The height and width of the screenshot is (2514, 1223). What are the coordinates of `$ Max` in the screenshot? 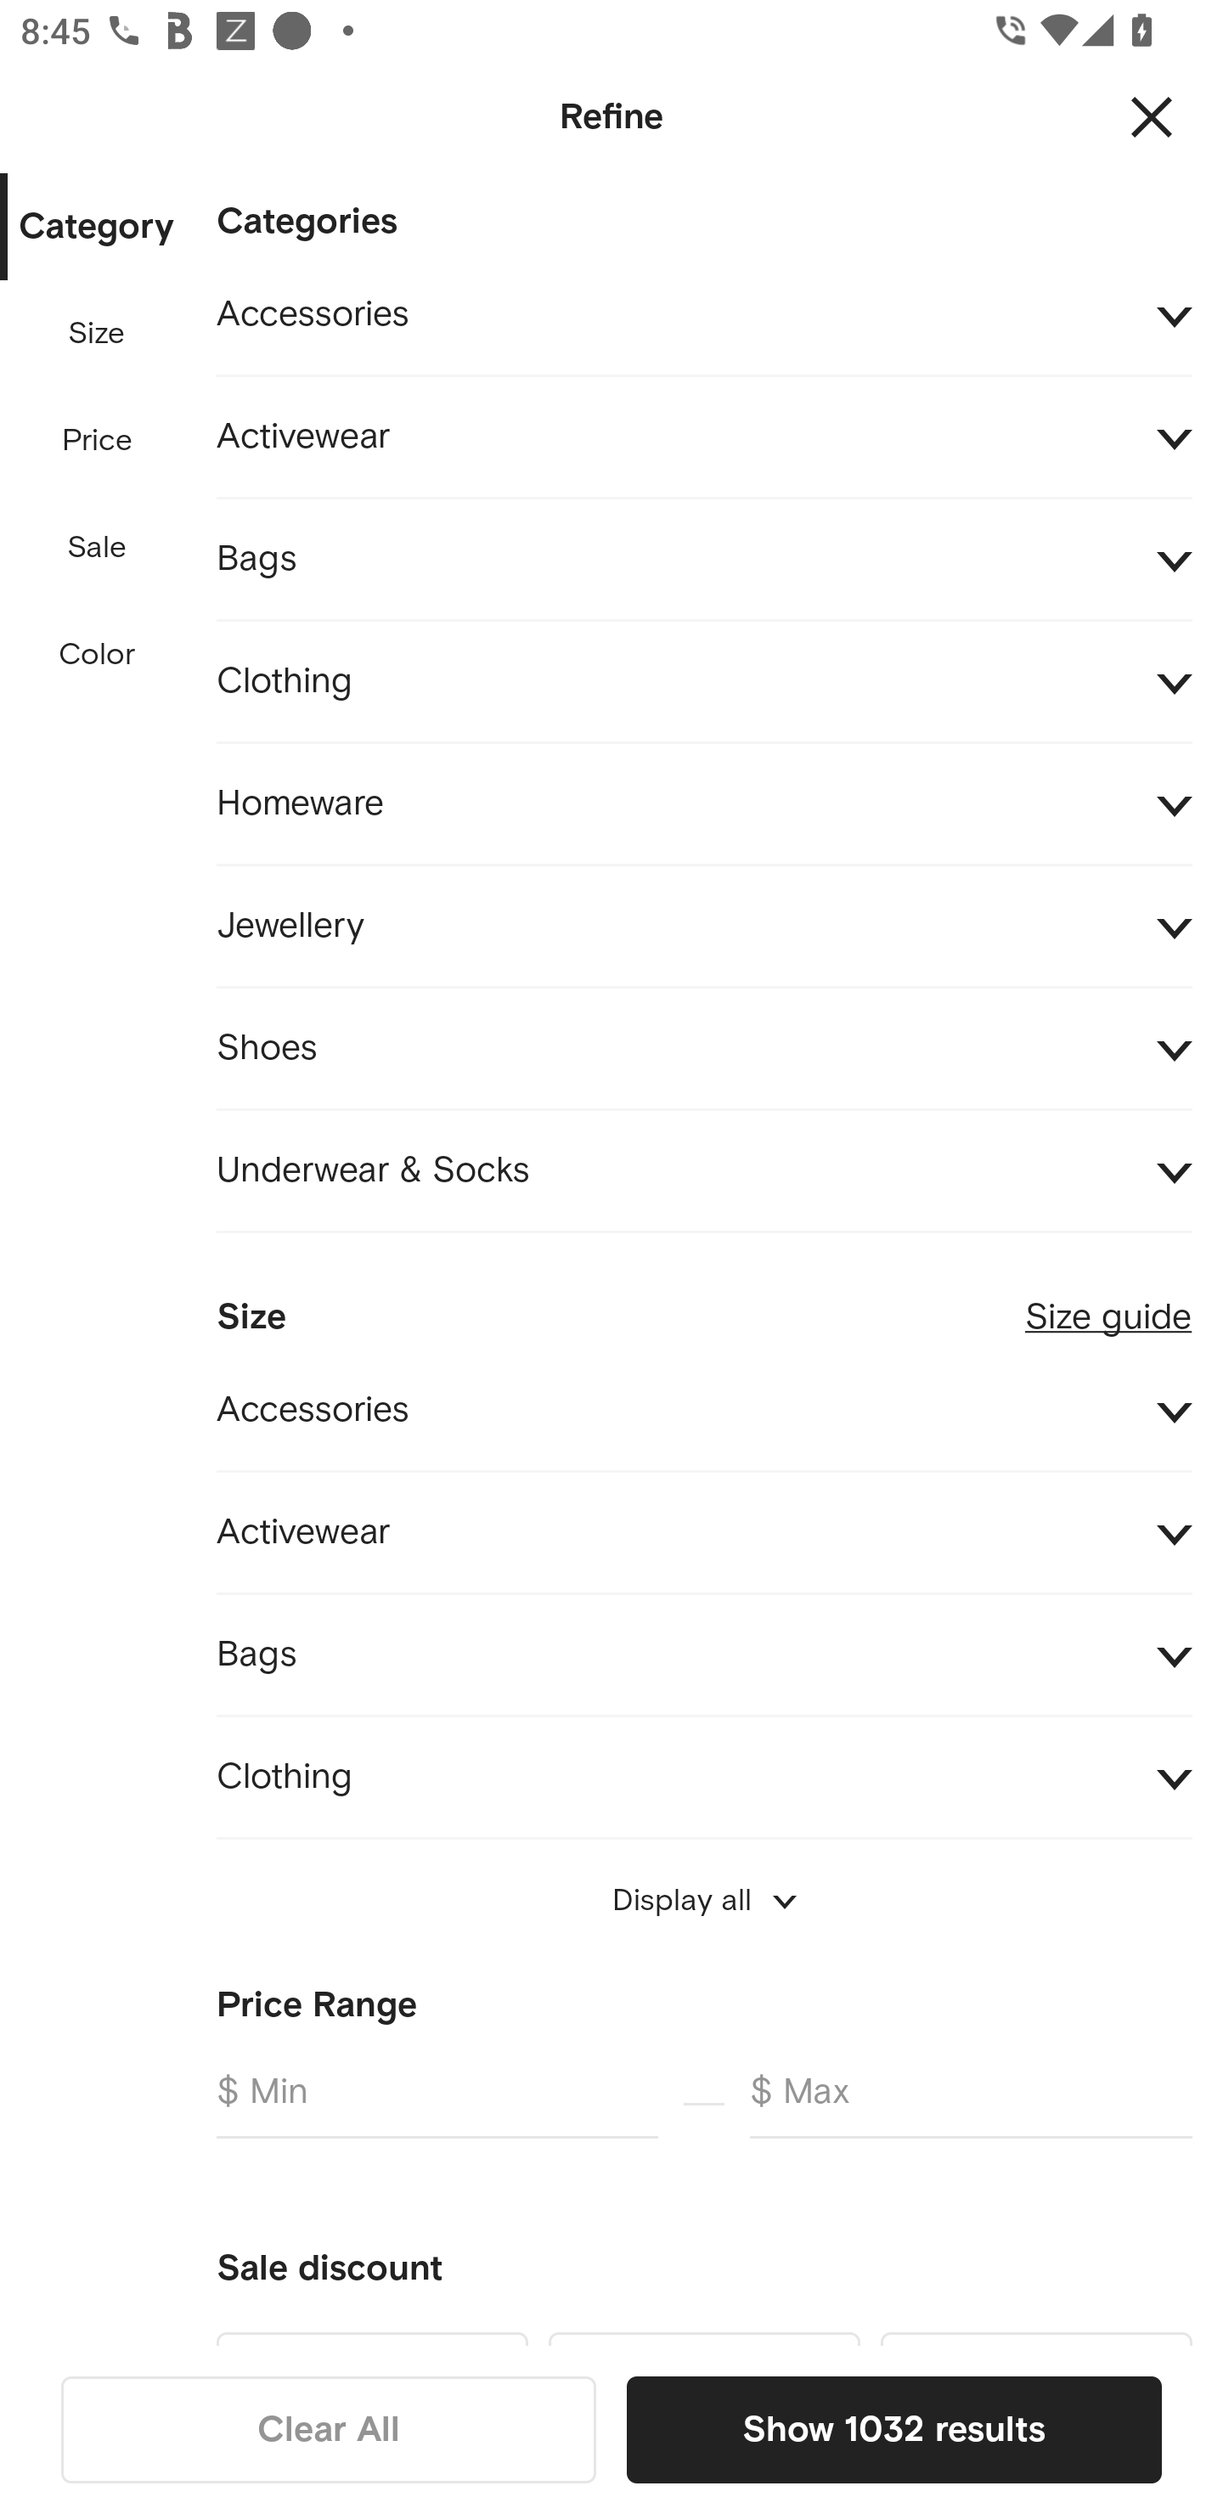 It's located at (971, 2103).